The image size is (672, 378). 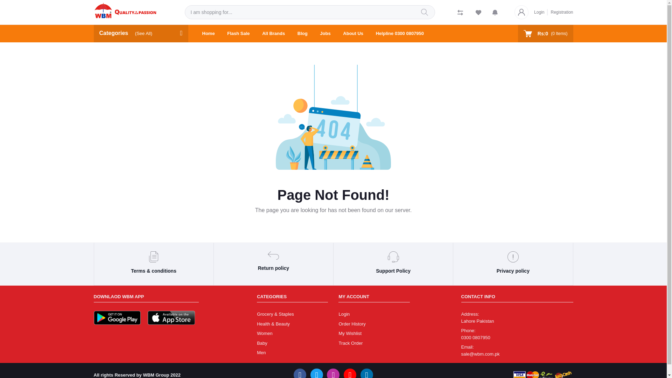 I want to click on Registration, so click(x=560, y=12).